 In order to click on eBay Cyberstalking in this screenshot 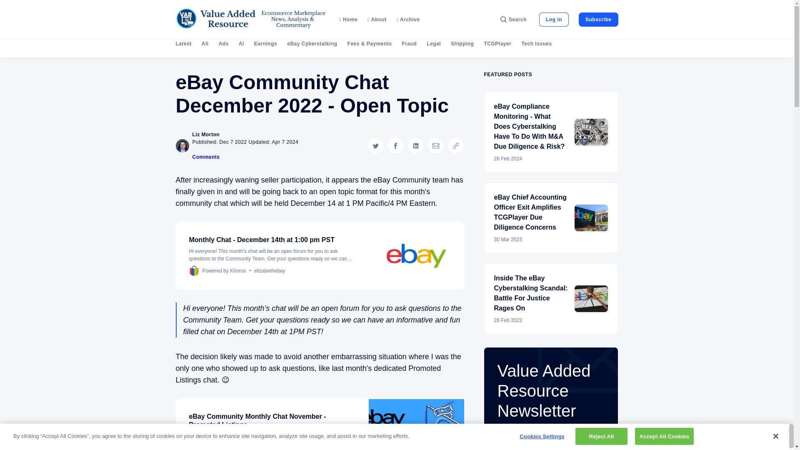, I will do `click(312, 44)`.